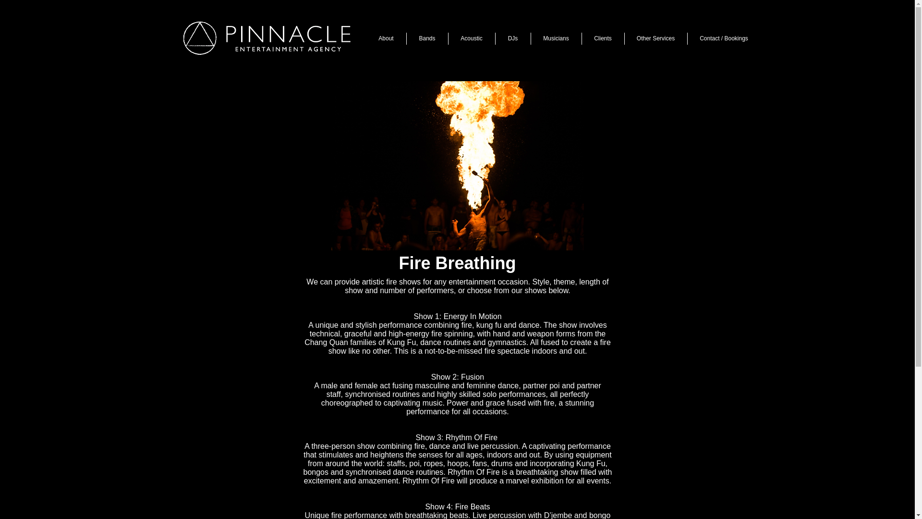  Describe the element at coordinates (386, 38) in the screenshot. I see `About` at that location.